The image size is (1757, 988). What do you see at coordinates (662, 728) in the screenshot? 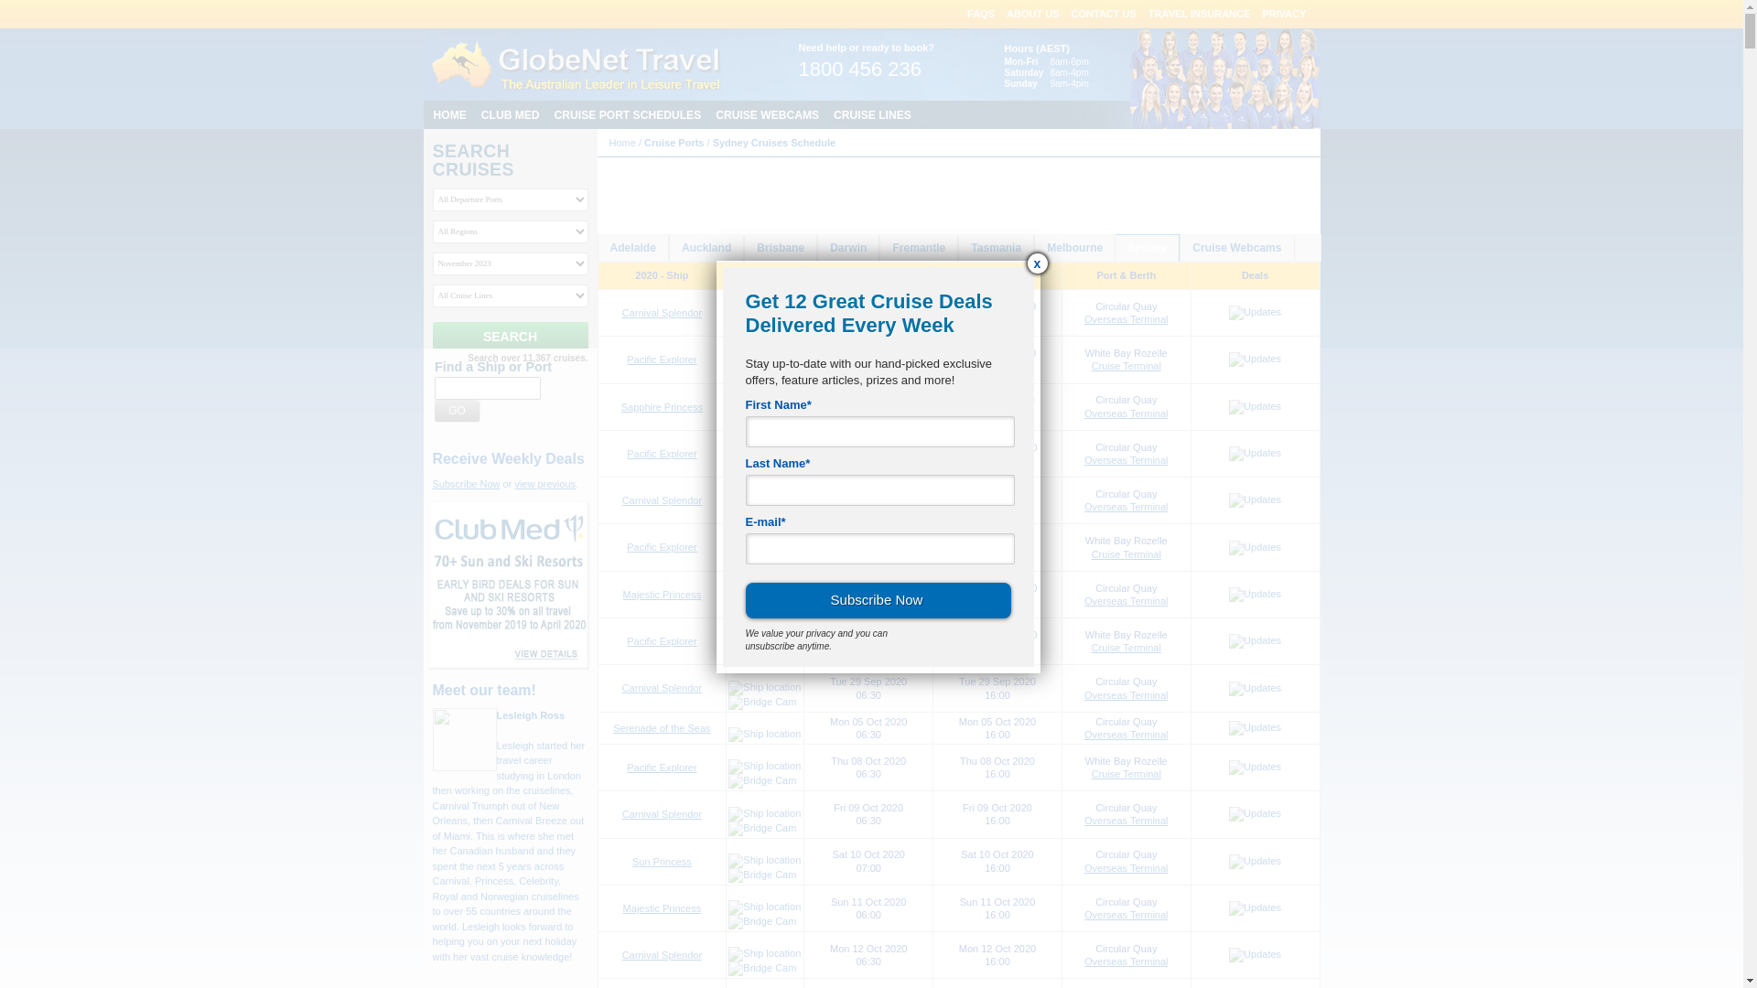
I see `Serenade of the Seas` at bounding box center [662, 728].